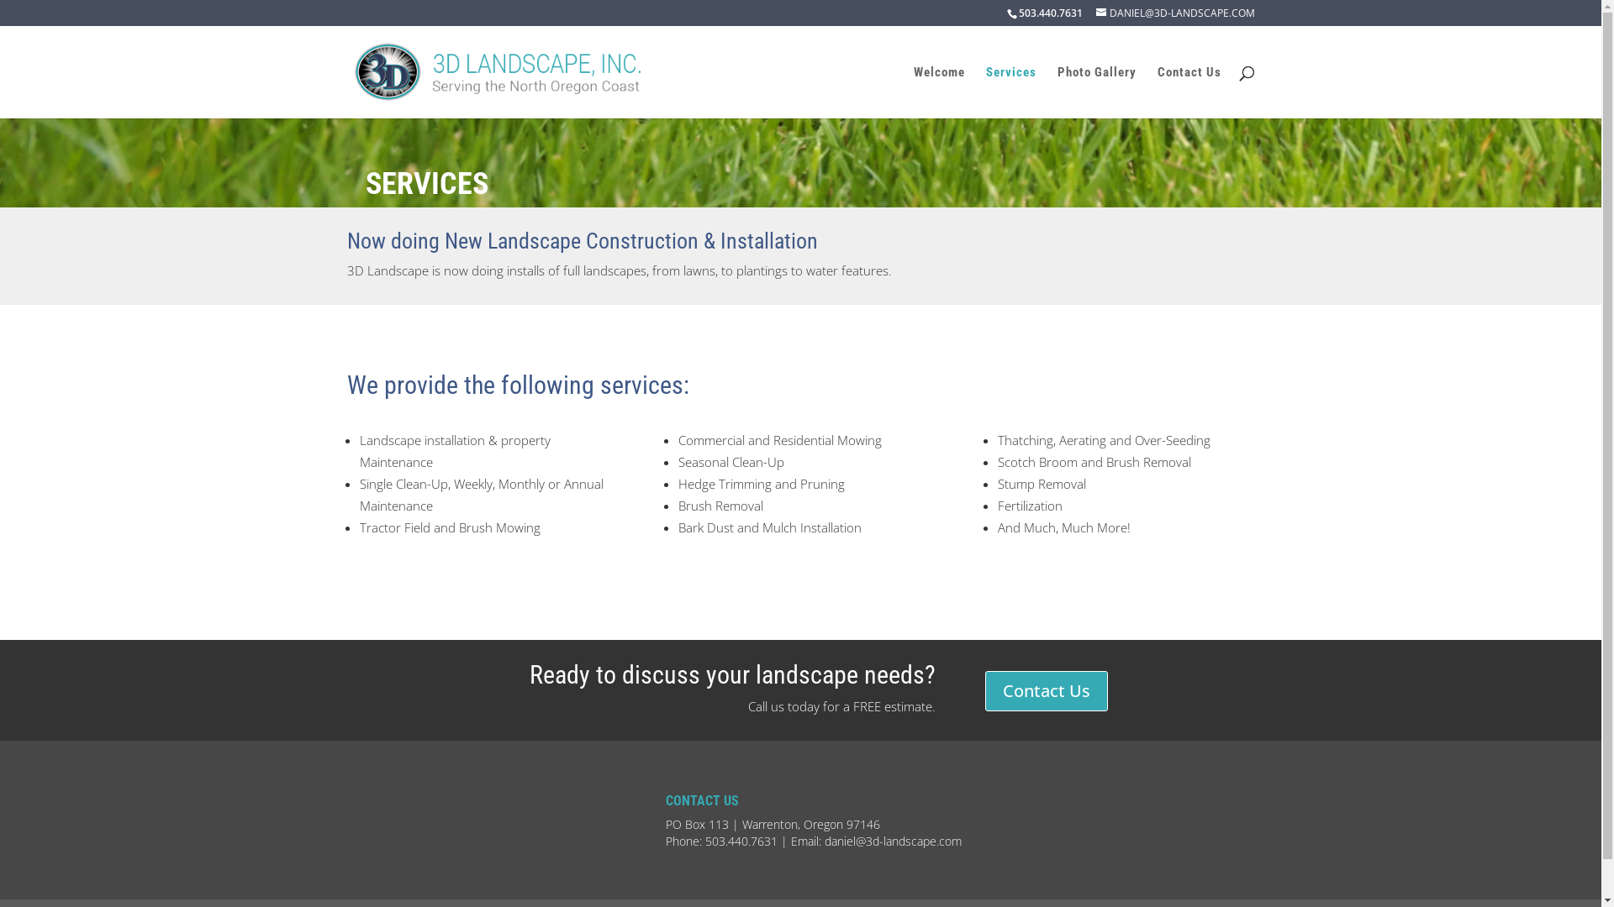  Describe the element at coordinates (1010, 92) in the screenshot. I see `Services` at that location.